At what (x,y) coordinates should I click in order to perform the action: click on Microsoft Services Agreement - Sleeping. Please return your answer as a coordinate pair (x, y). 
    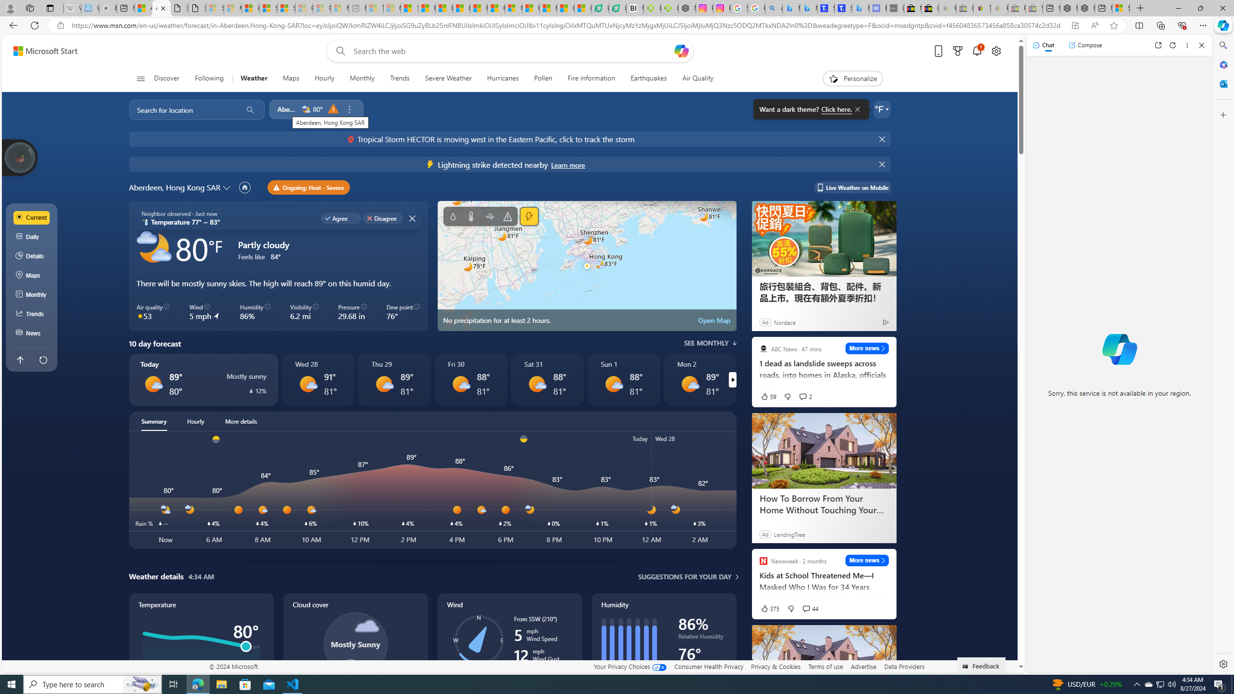
    Looking at the image, I should click on (232, 8).